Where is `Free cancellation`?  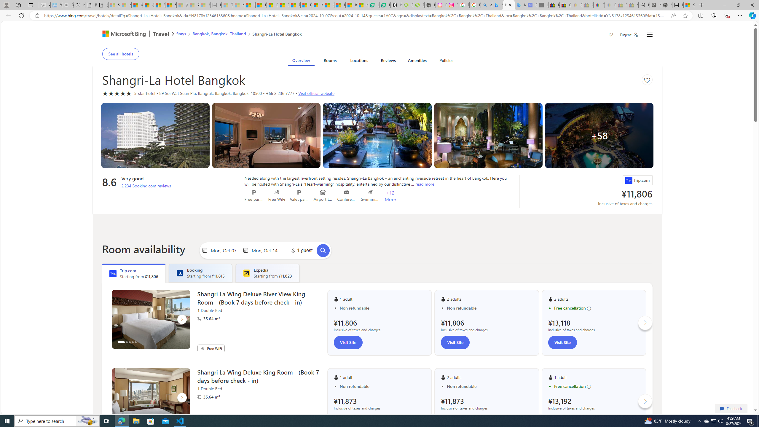 Free cancellation is located at coordinates (597, 386).